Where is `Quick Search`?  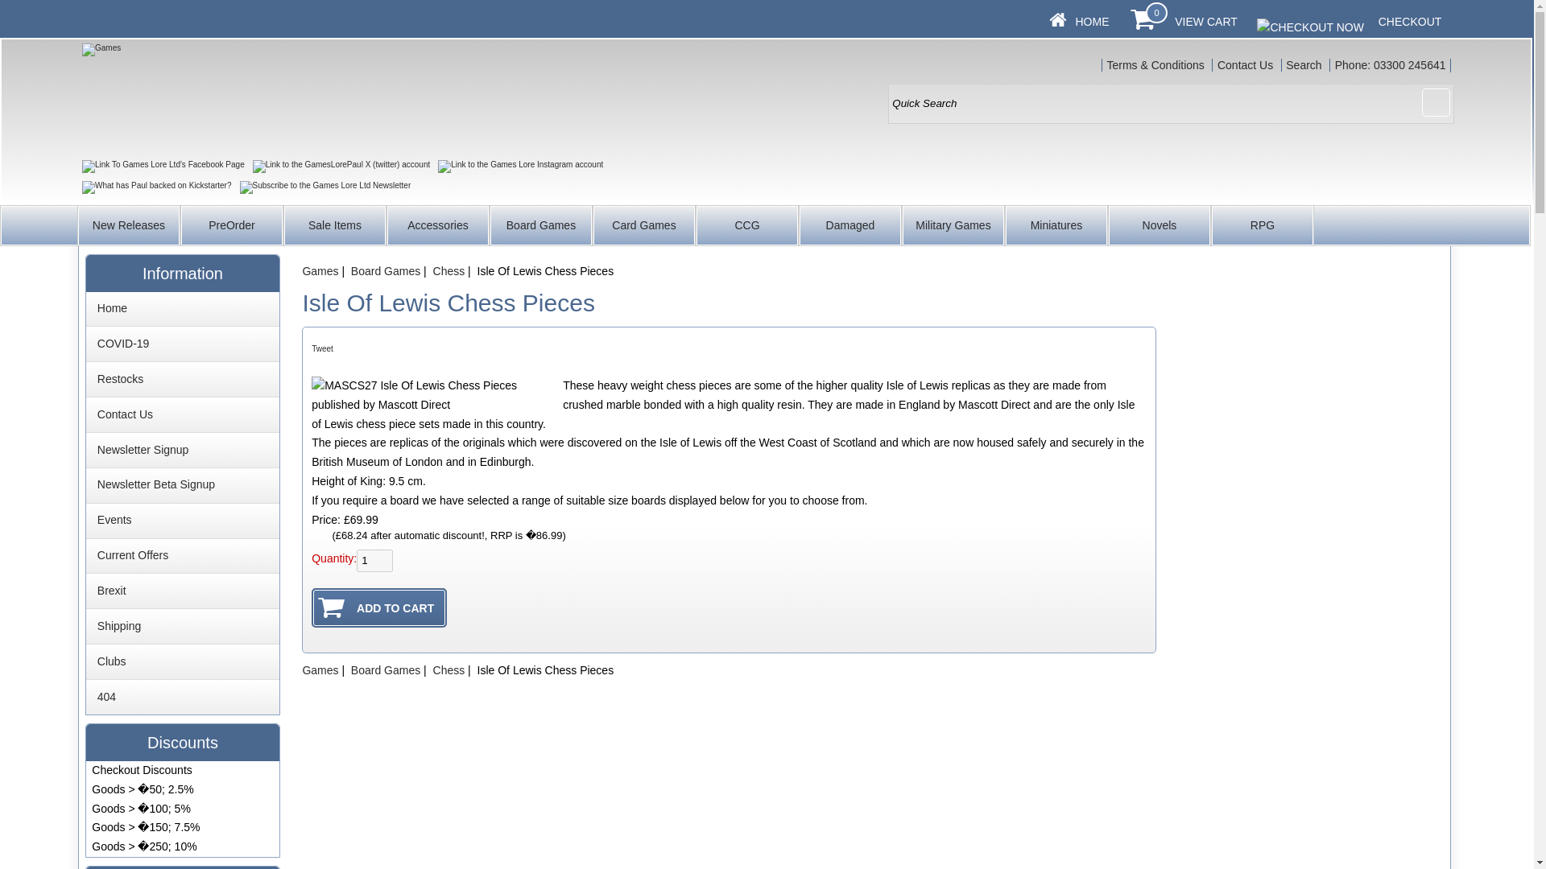
Quick Search is located at coordinates (1171, 103).